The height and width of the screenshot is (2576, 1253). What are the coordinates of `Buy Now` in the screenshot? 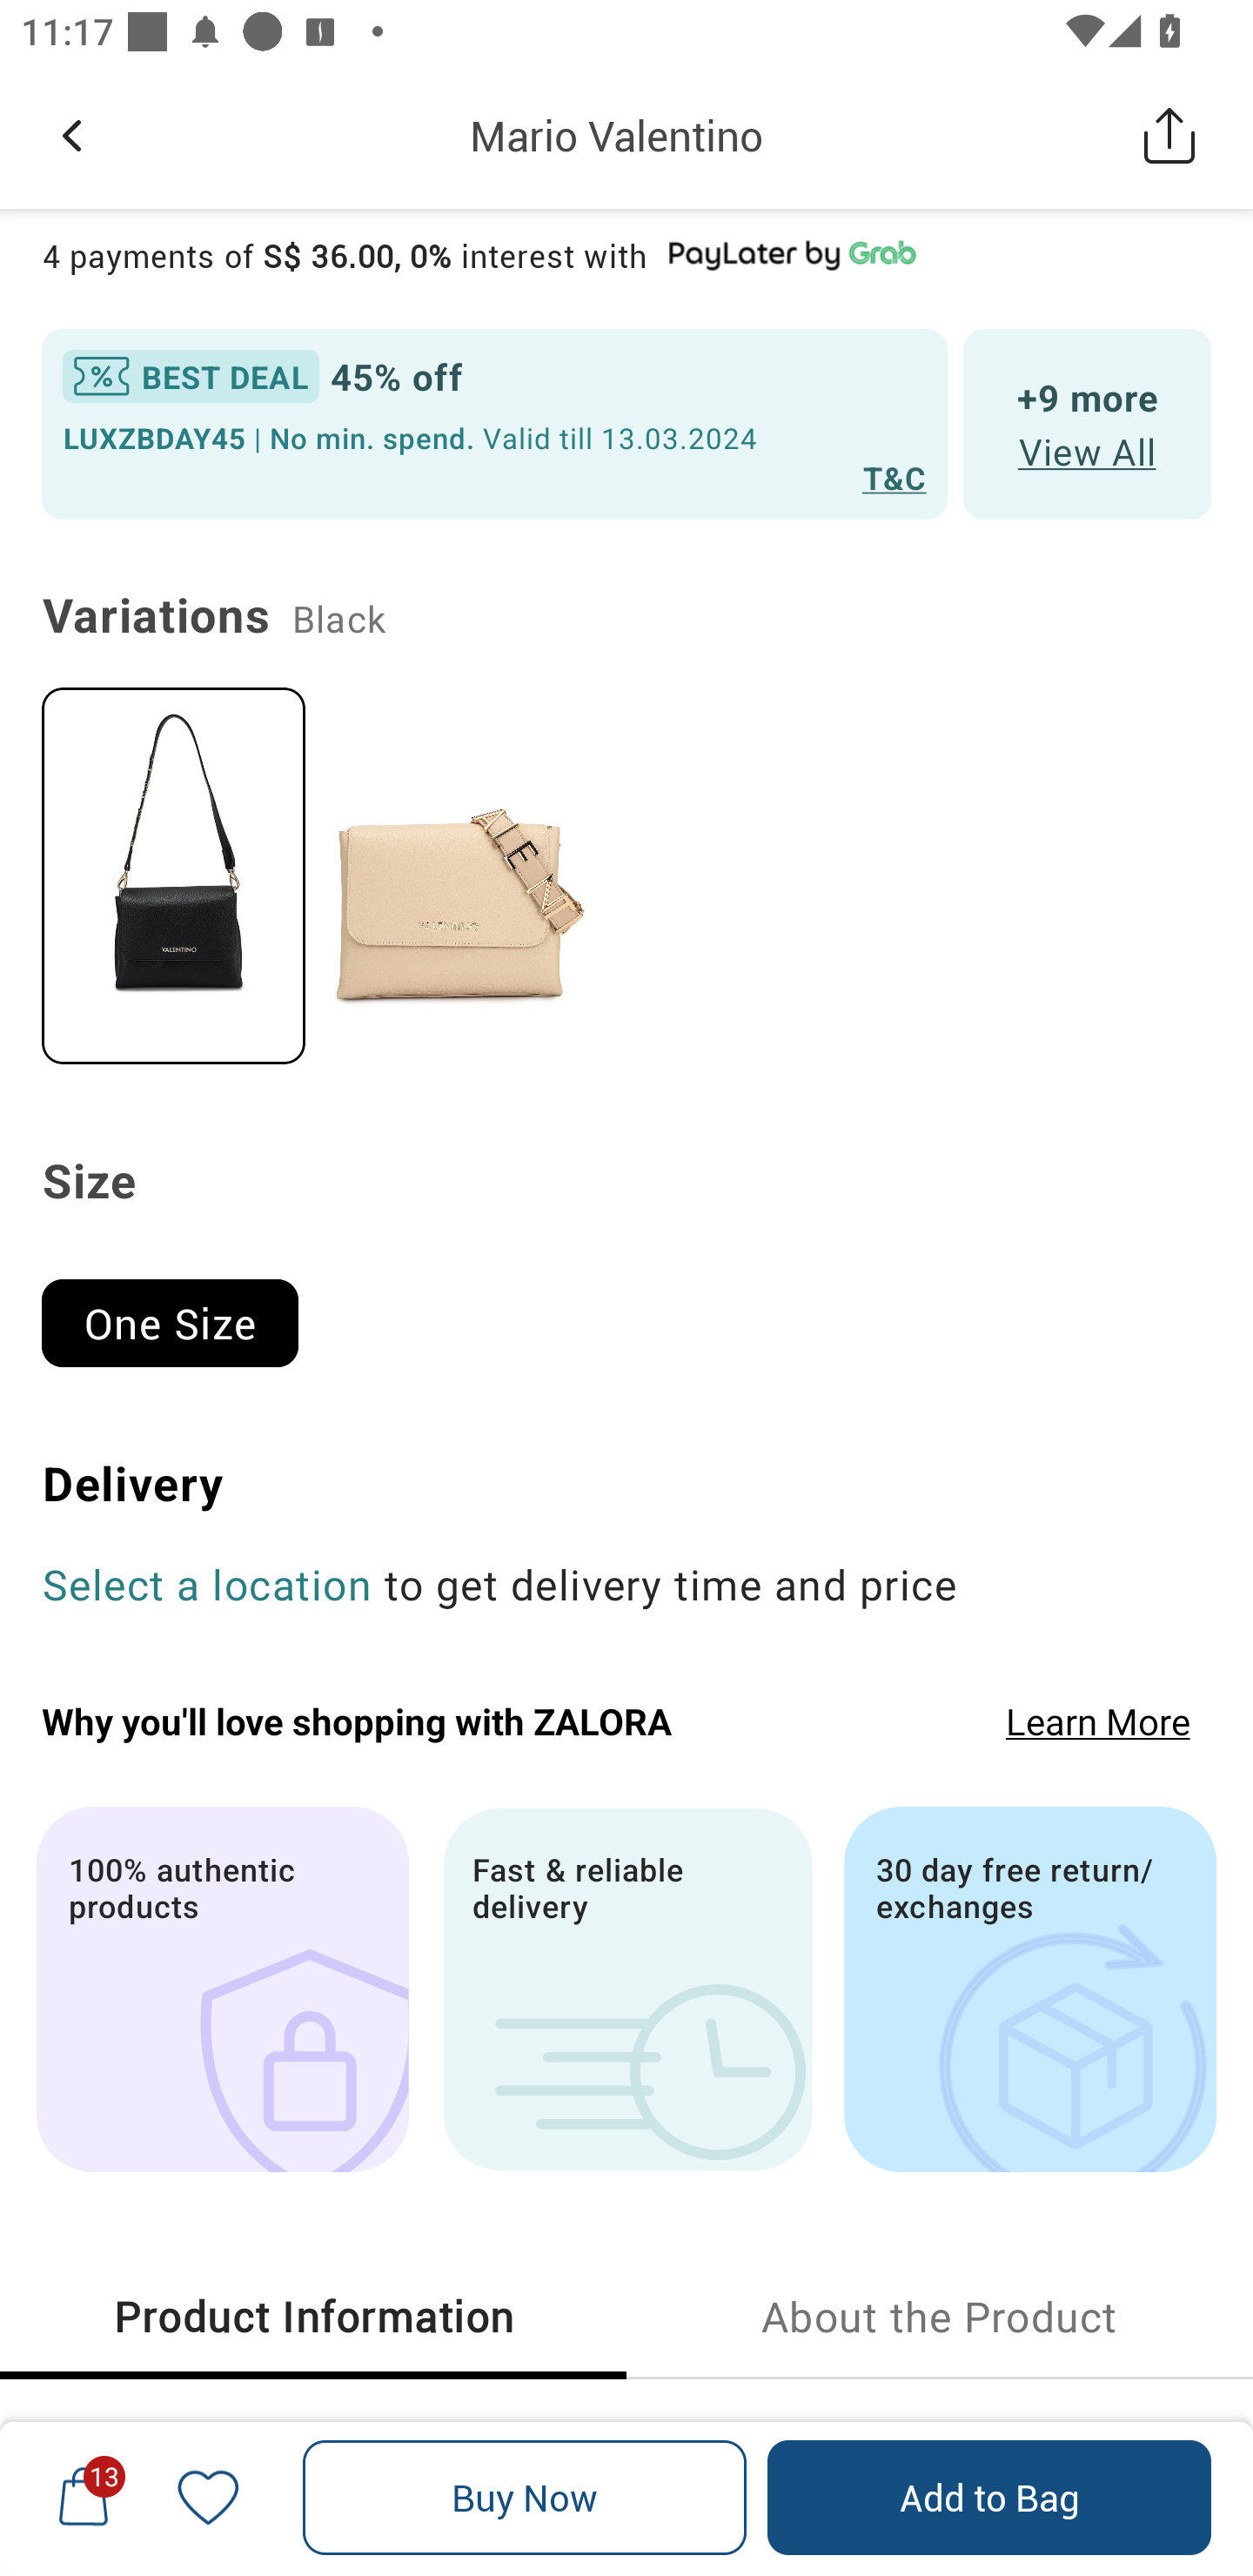 It's located at (525, 2498).